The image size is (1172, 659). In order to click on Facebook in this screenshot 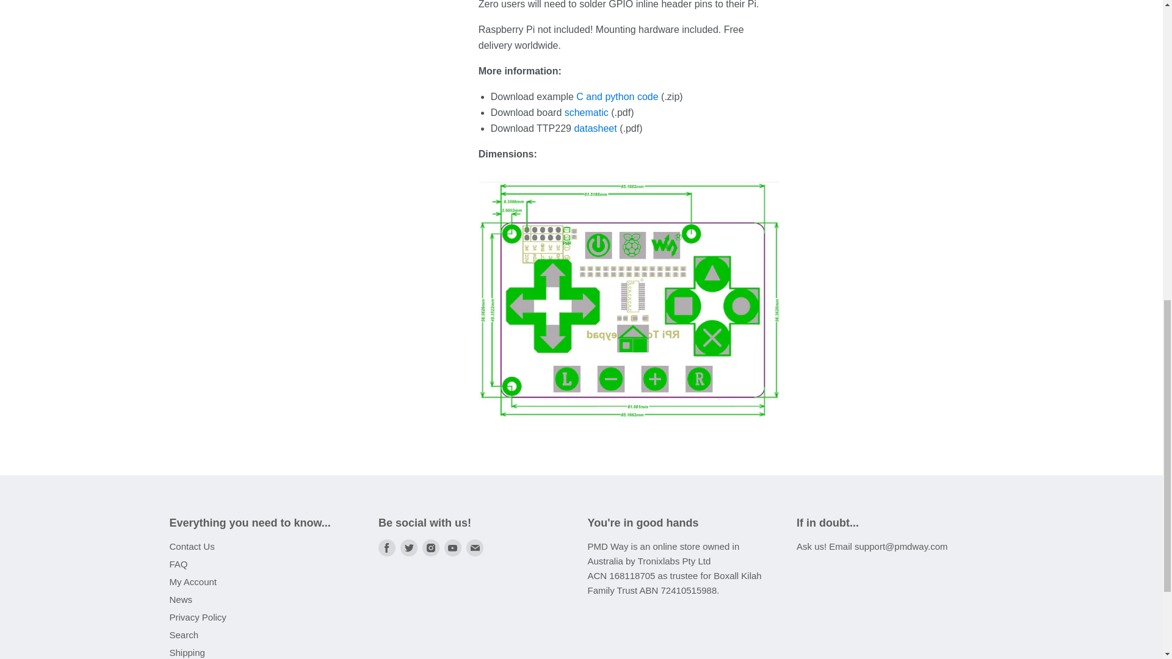, I will do `click(387, 548)`.